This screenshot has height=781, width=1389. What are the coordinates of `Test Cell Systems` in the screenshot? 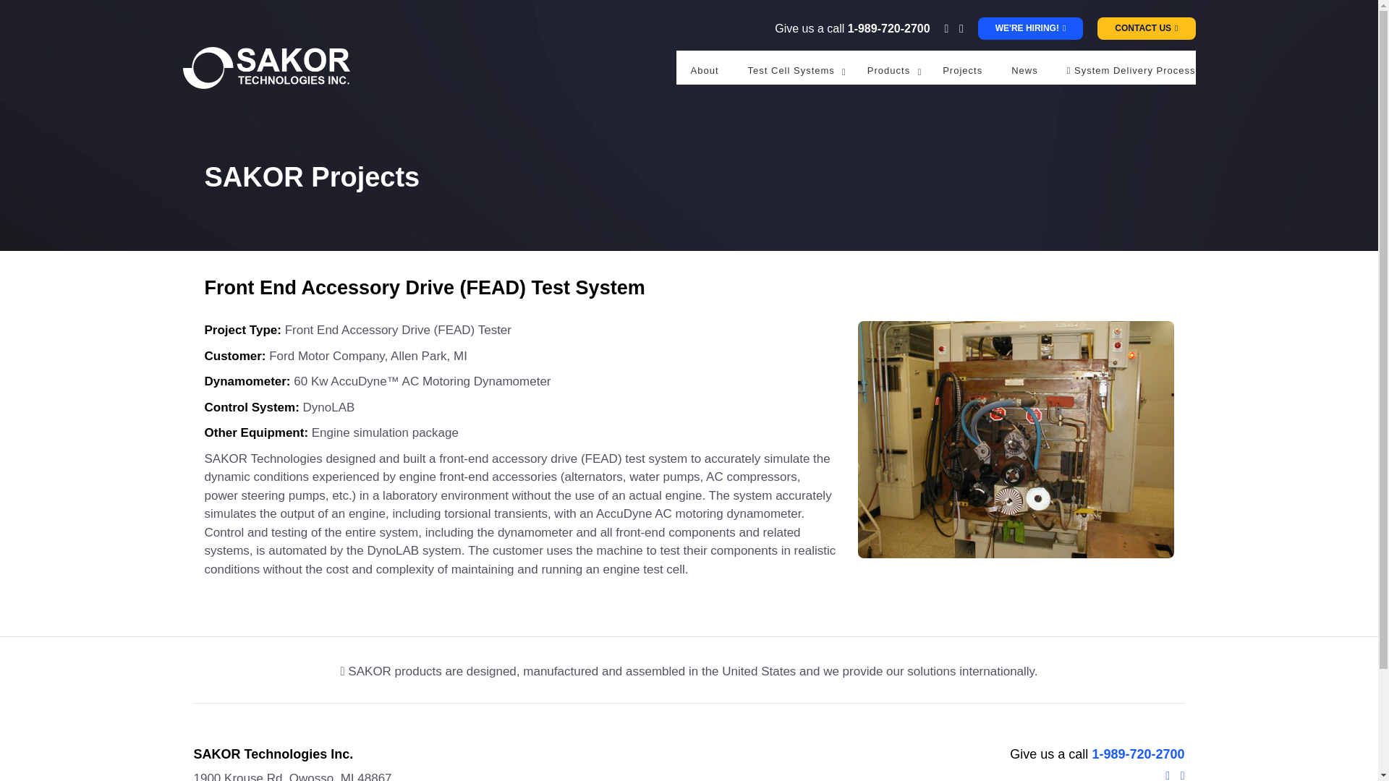 It's located at (793, 71).